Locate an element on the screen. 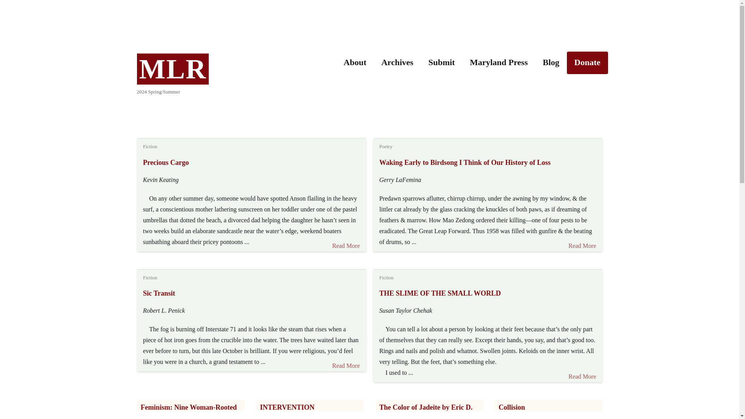 This screenshot has height=419, width=745. Fiction is located at coordinates (386, 277).